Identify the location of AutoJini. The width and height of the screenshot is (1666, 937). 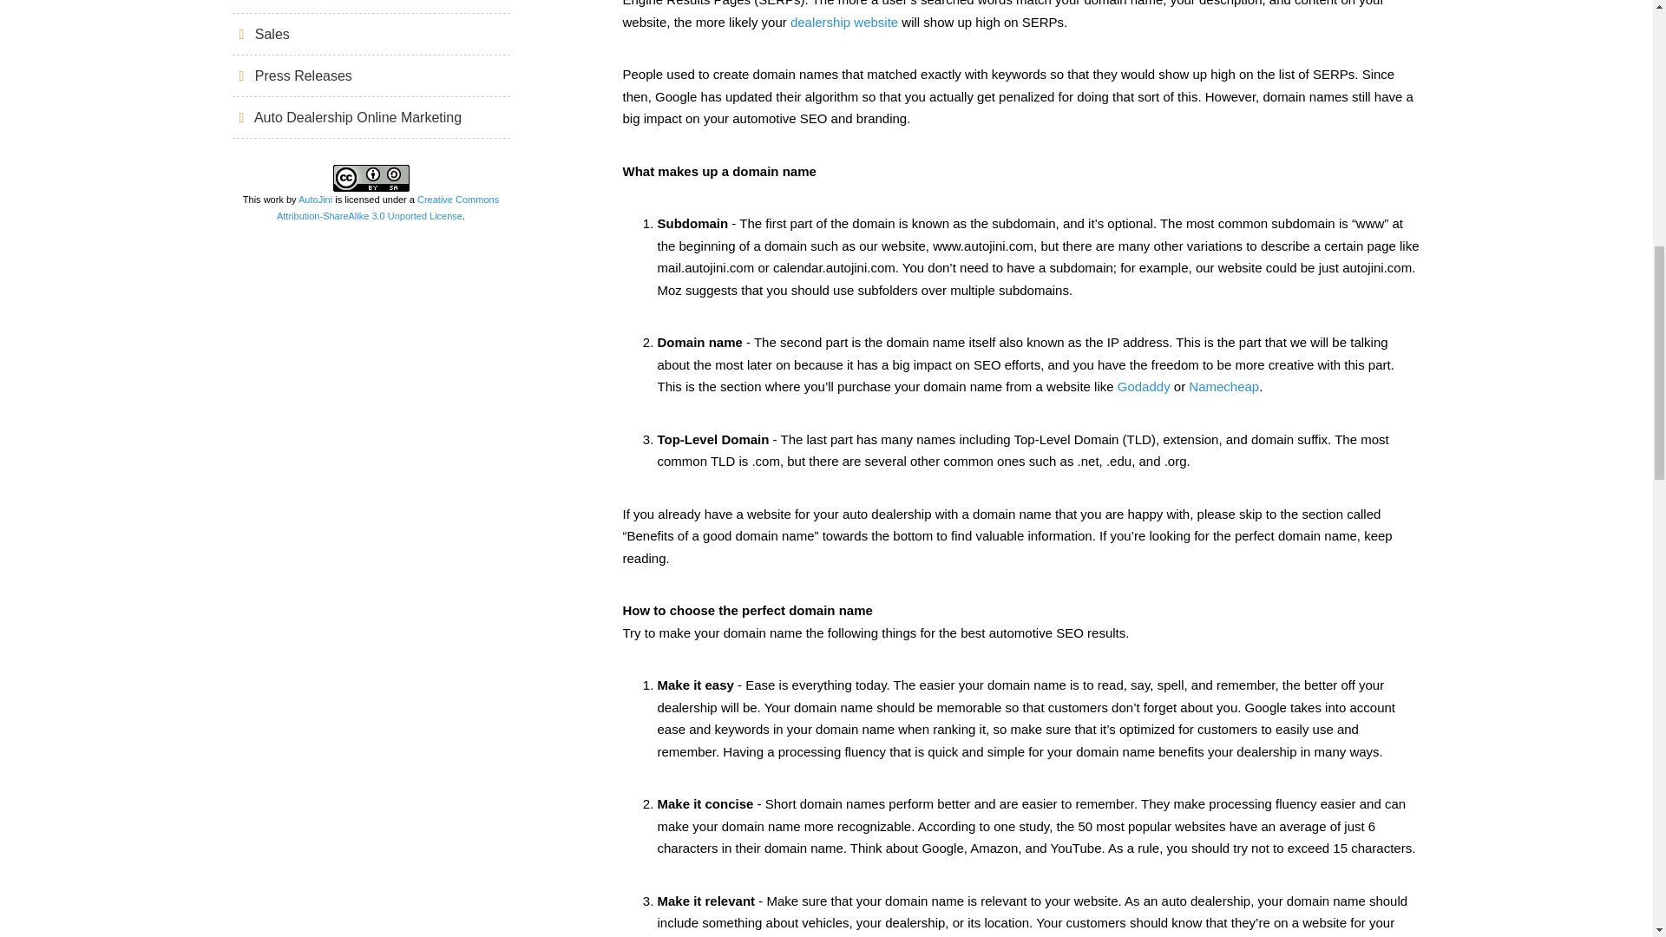
(314, 200).